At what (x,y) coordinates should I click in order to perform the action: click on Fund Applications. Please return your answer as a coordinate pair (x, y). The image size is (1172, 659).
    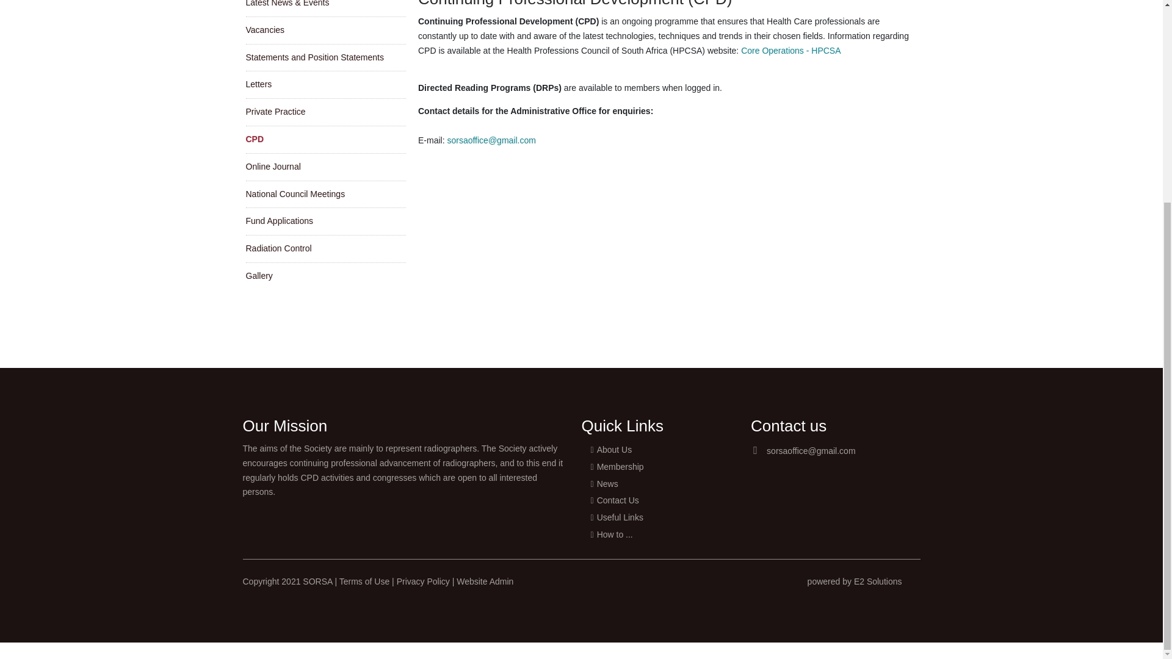
    Looking at the image, I should click on (325, 221).